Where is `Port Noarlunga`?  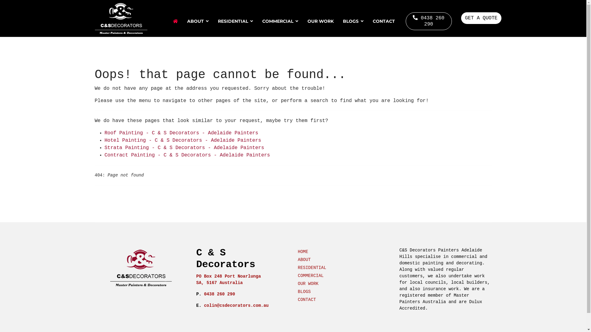 Port Noarlunga is located at coordinates (243, 276).